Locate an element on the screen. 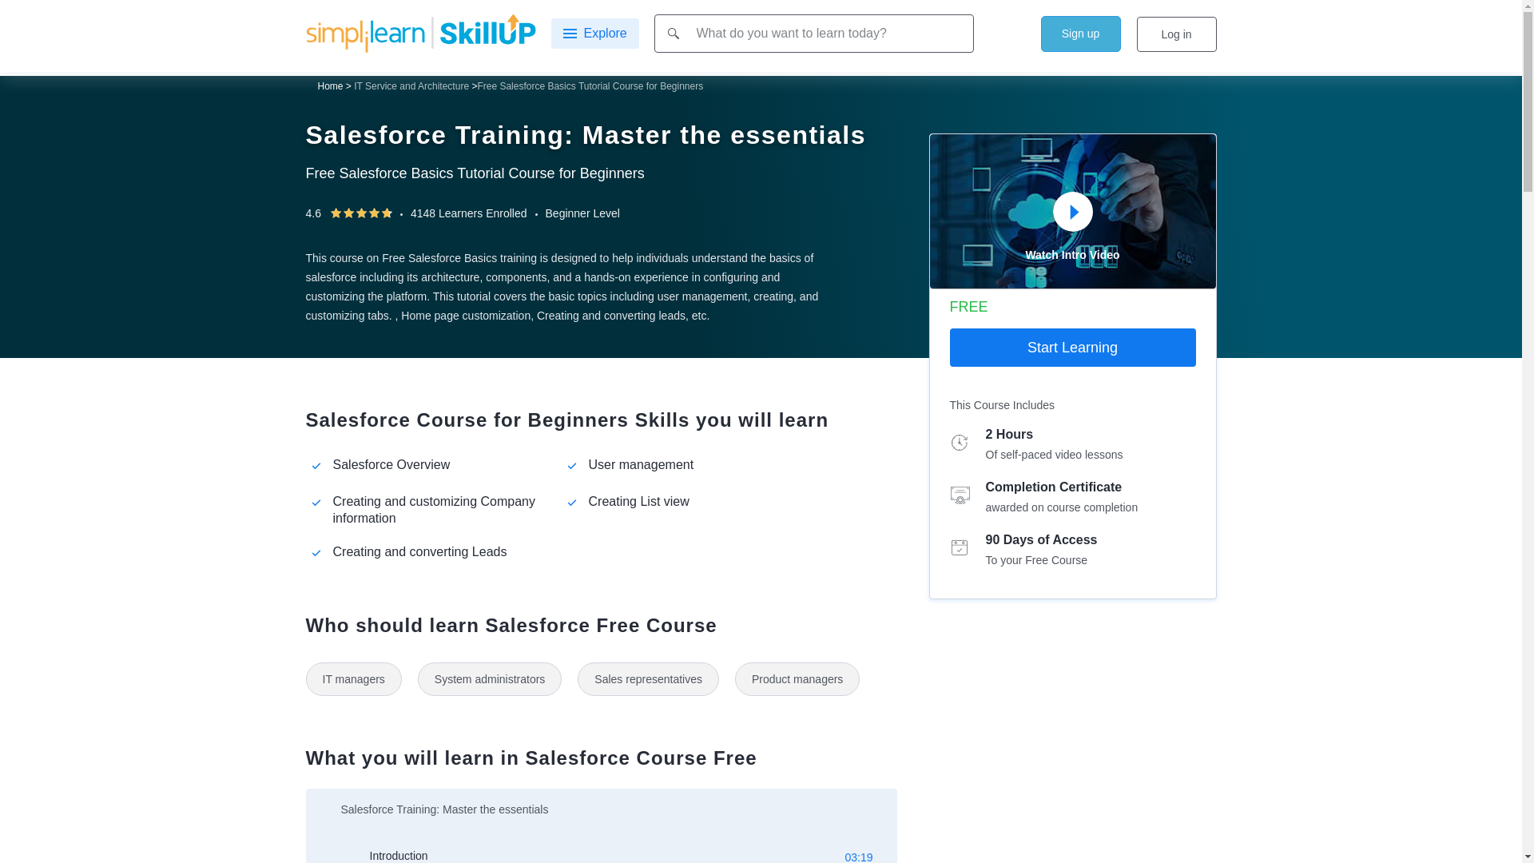 The image size is (1534, 863). Free Salesforce Basics Tutorial Course for Beginners is located at coordinates (590, 86).